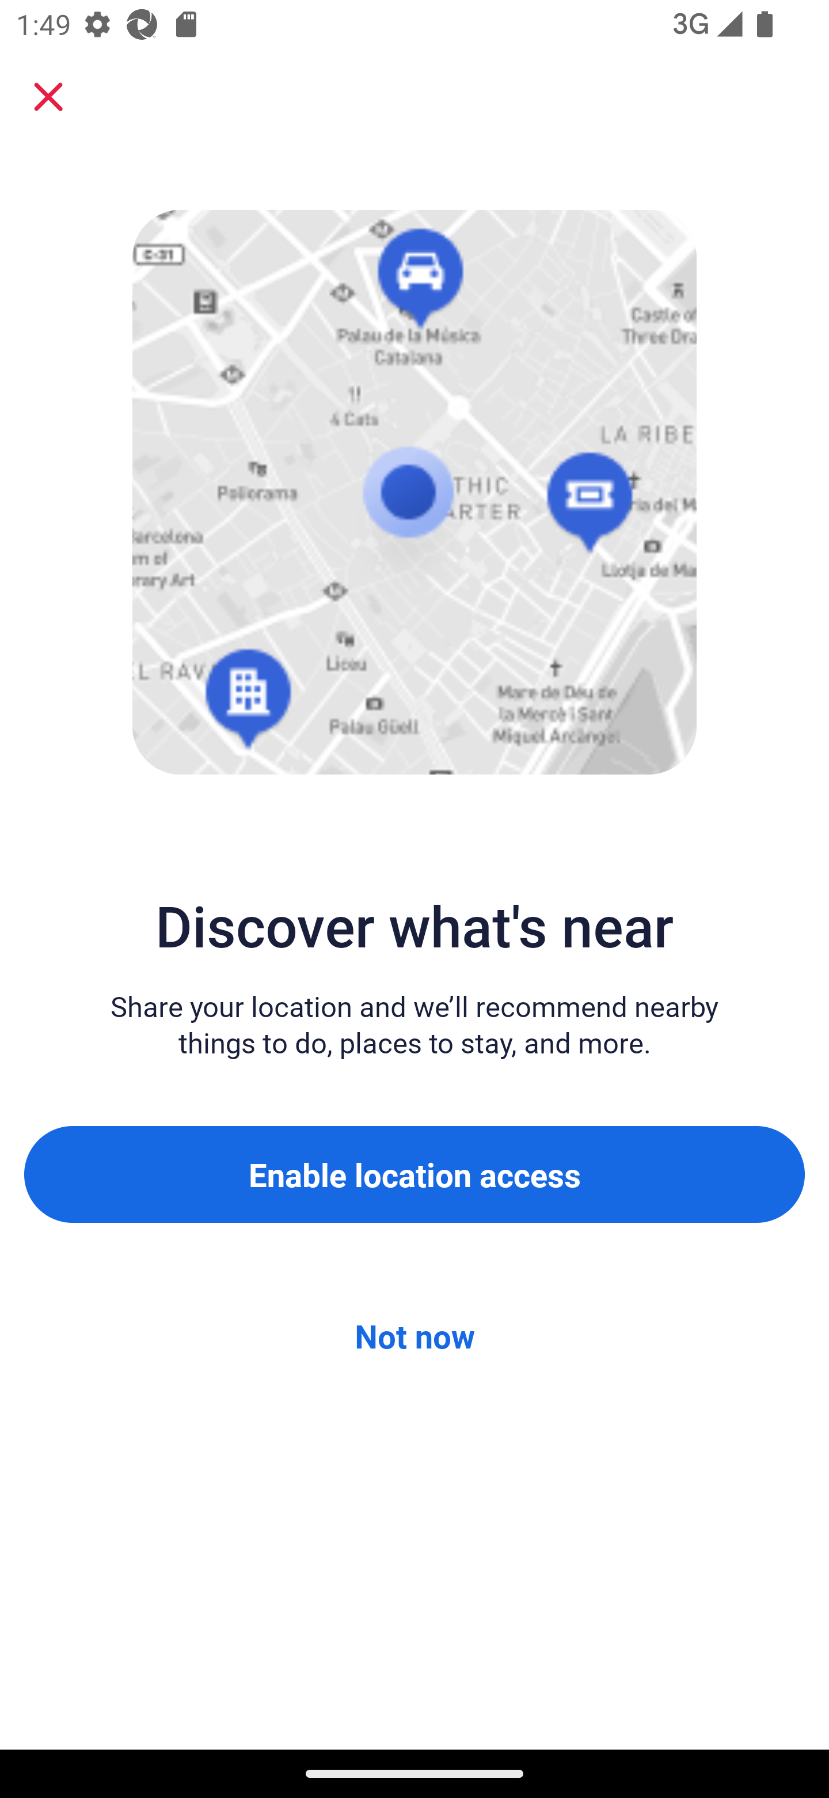  I want to click on Close sheet, so click(48, 97).